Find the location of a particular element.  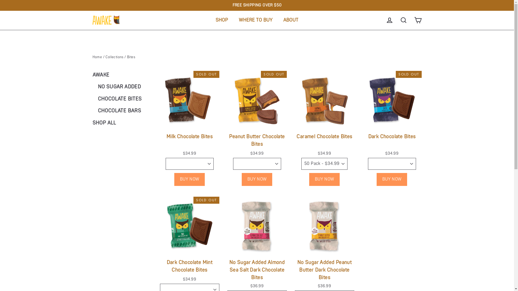

SHOP ALL is located at coordinates (122, 124).